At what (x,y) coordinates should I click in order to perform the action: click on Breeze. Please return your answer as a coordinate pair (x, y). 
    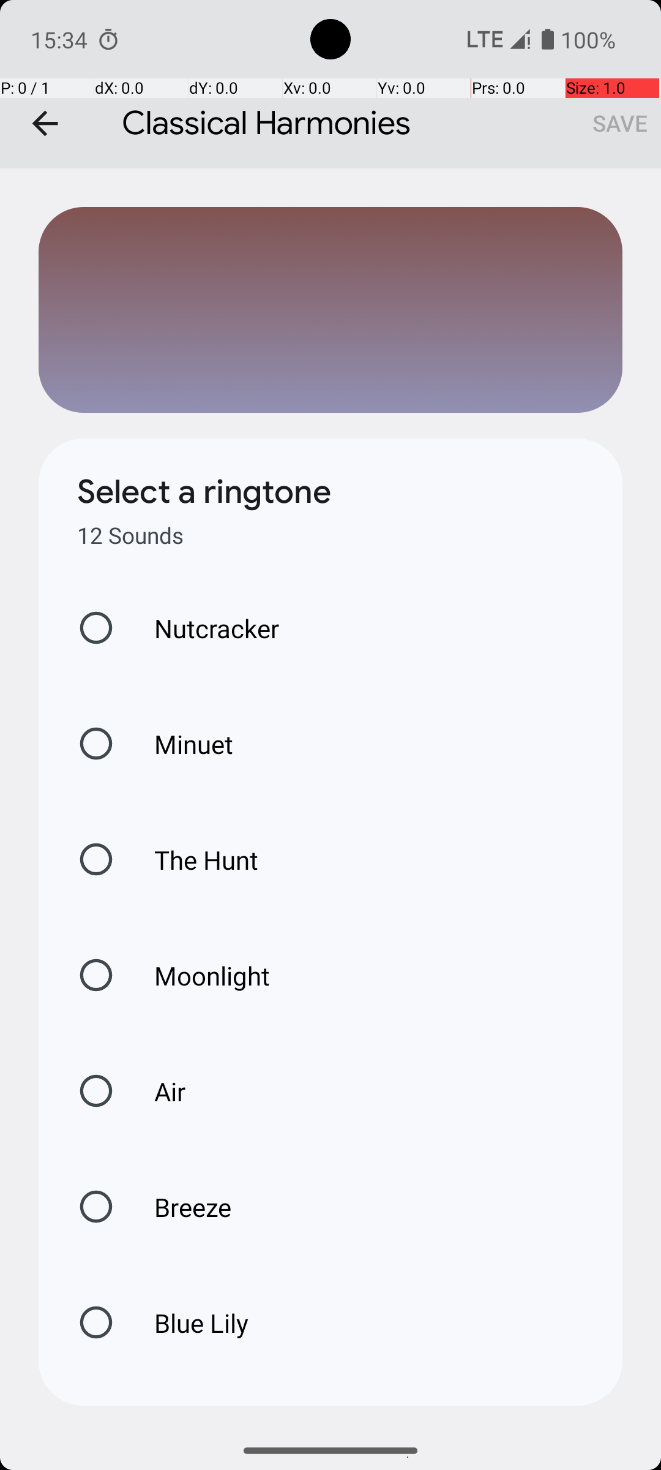
    Looking at the image, I should click on (180, 1207).